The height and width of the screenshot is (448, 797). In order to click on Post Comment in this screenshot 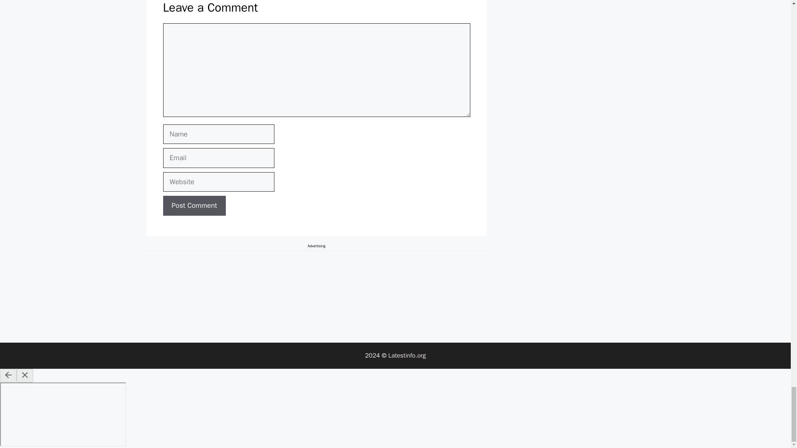, I will do `click(194, 205)`.